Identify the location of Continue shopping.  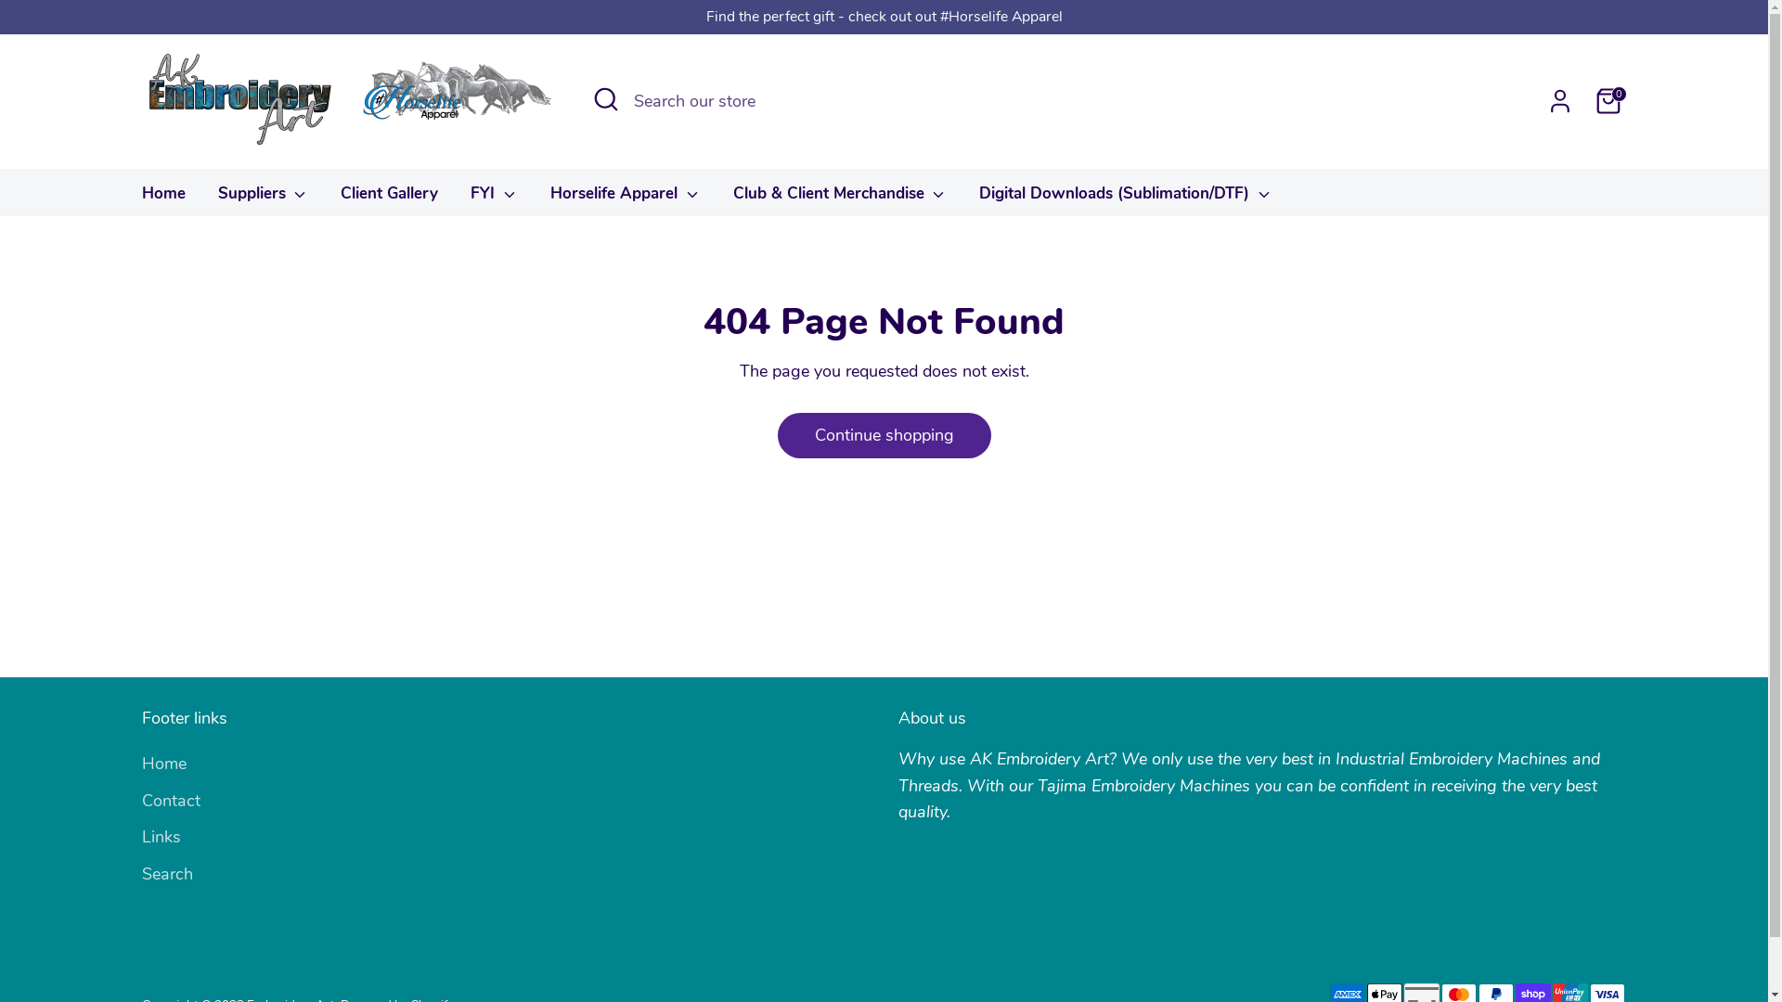
(884, 436).